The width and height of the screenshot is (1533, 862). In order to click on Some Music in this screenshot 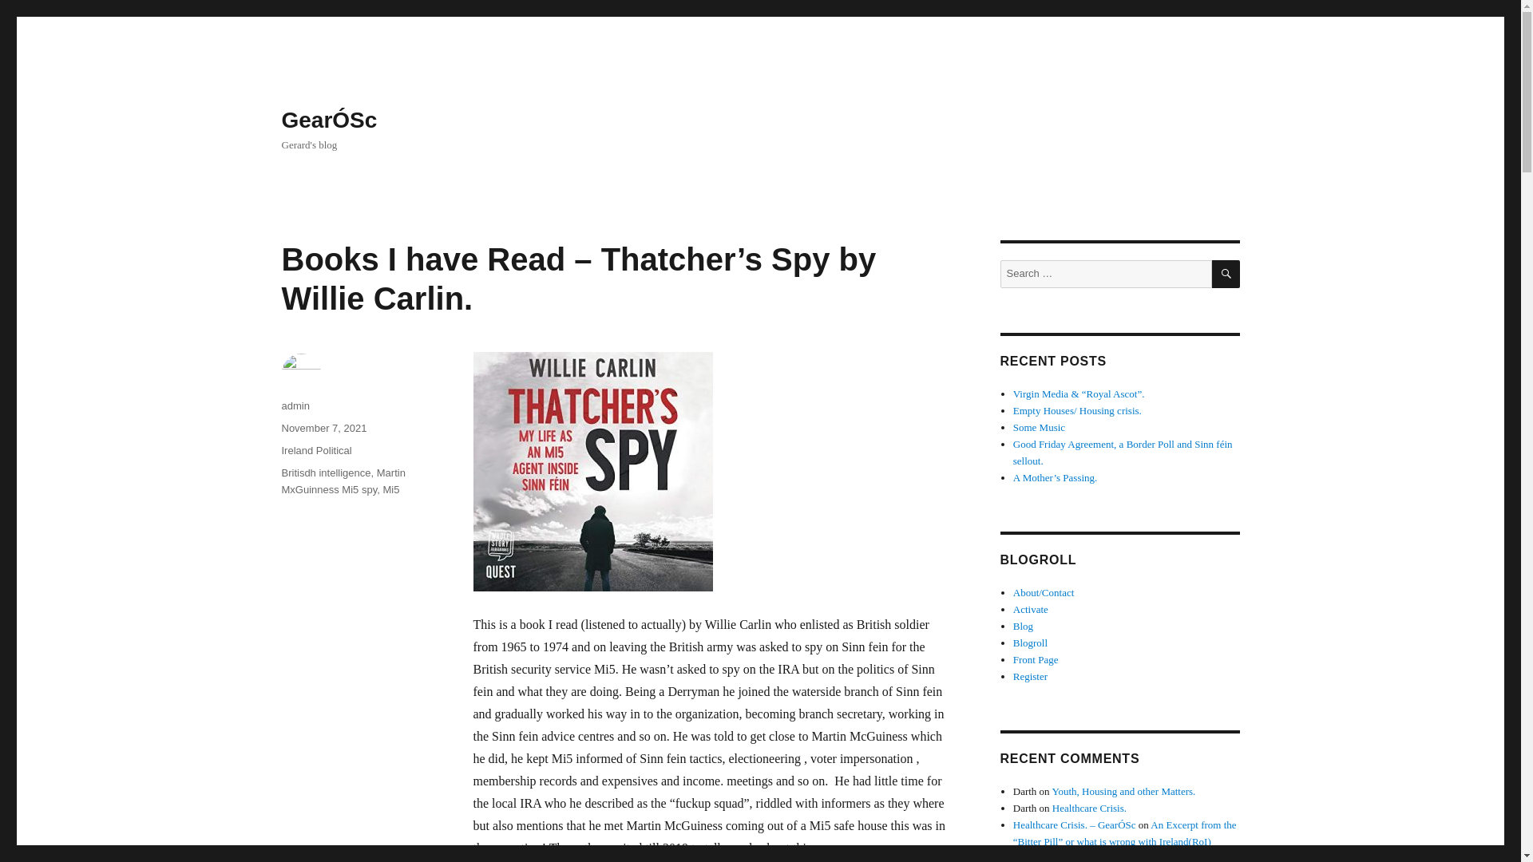, I will do `click(1040, 428)`.